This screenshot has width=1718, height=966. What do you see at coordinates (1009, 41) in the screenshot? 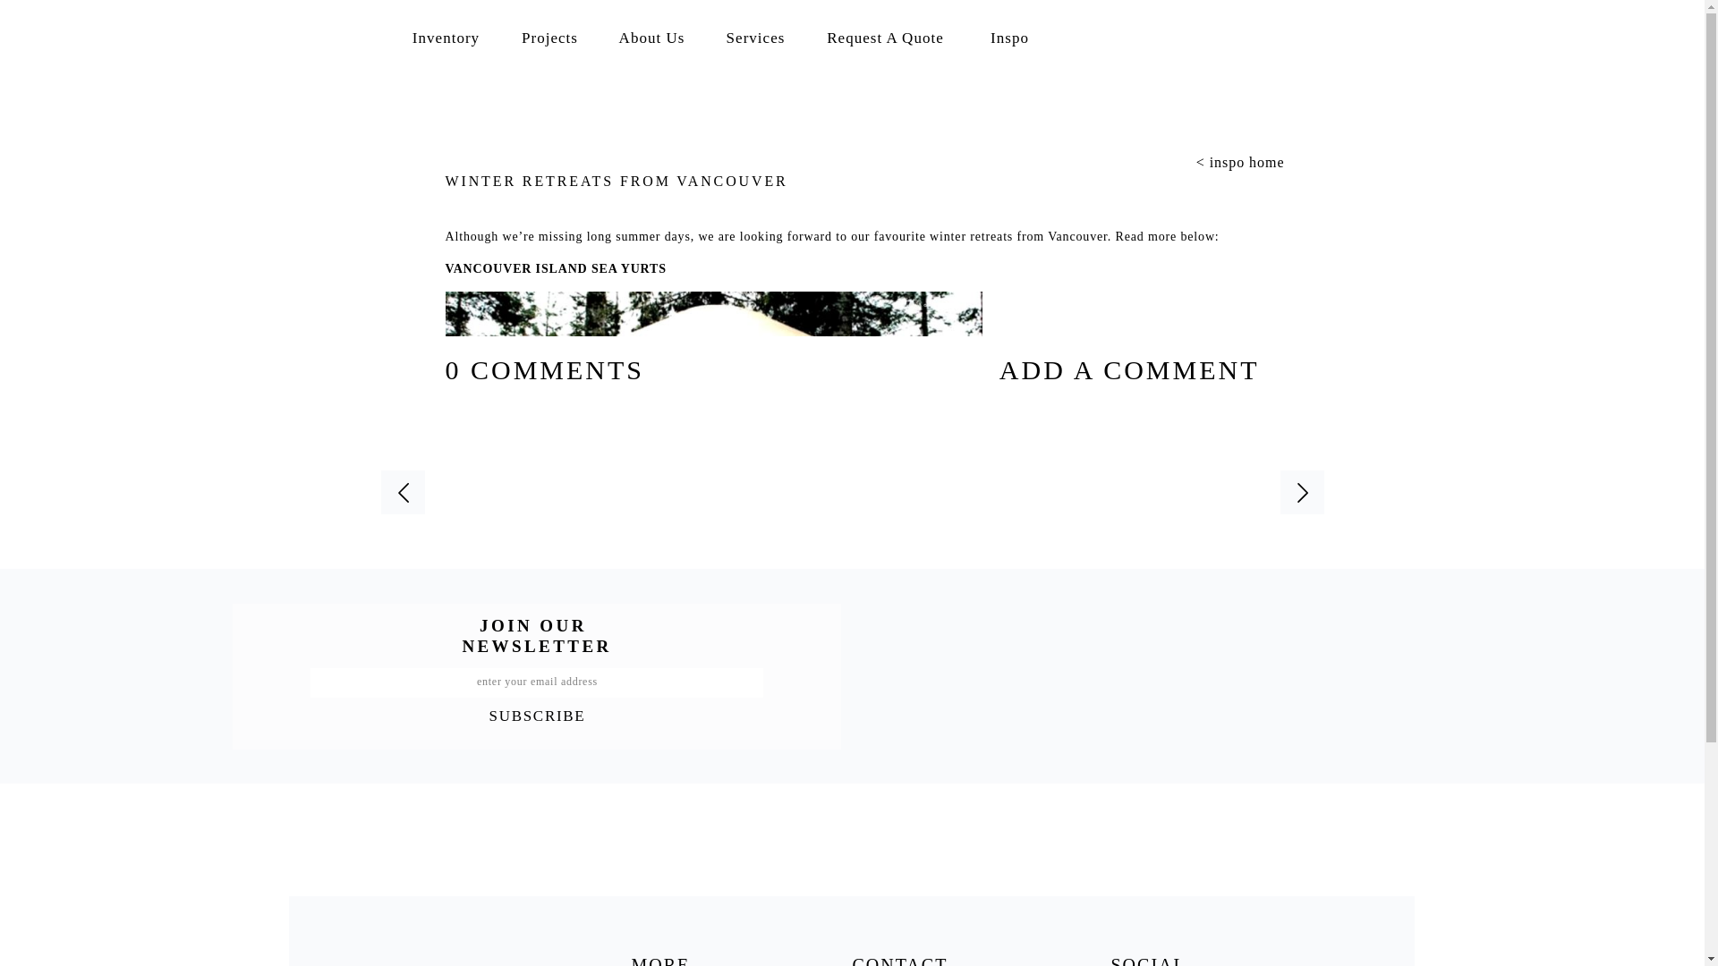
I see `Inspo` at bounding box center [1009, 41].